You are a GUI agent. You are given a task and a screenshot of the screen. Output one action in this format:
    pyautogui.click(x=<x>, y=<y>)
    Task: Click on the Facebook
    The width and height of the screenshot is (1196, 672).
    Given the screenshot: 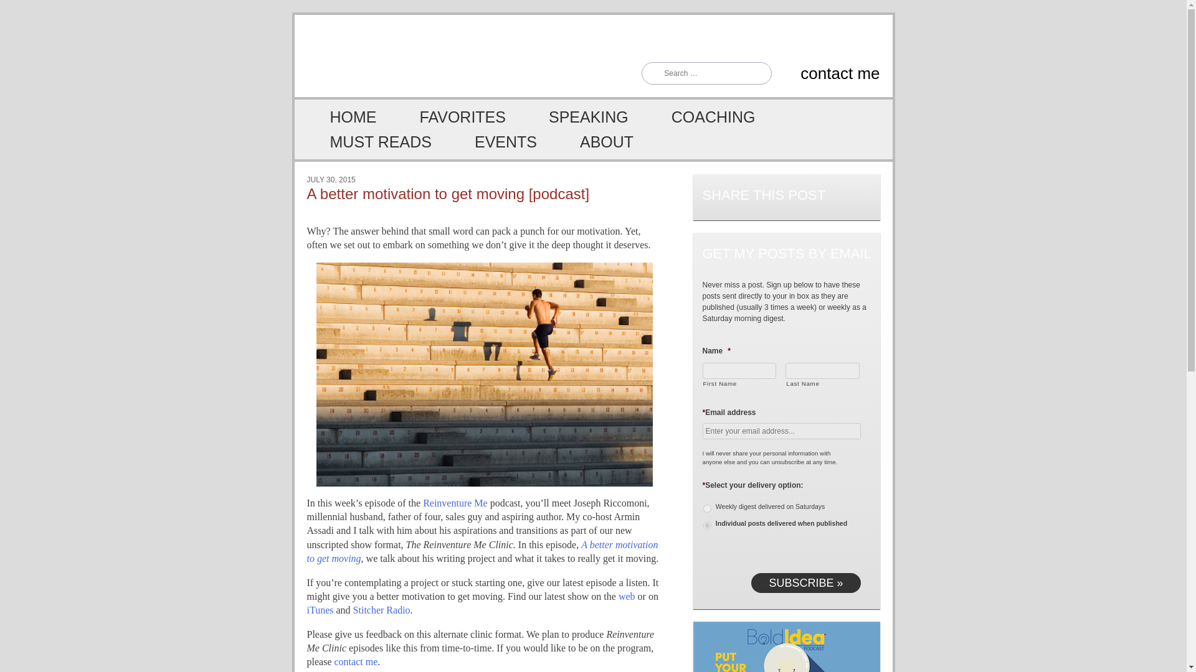 What is the action you would take?
    pyautogui.click(x=786, y=39)
    